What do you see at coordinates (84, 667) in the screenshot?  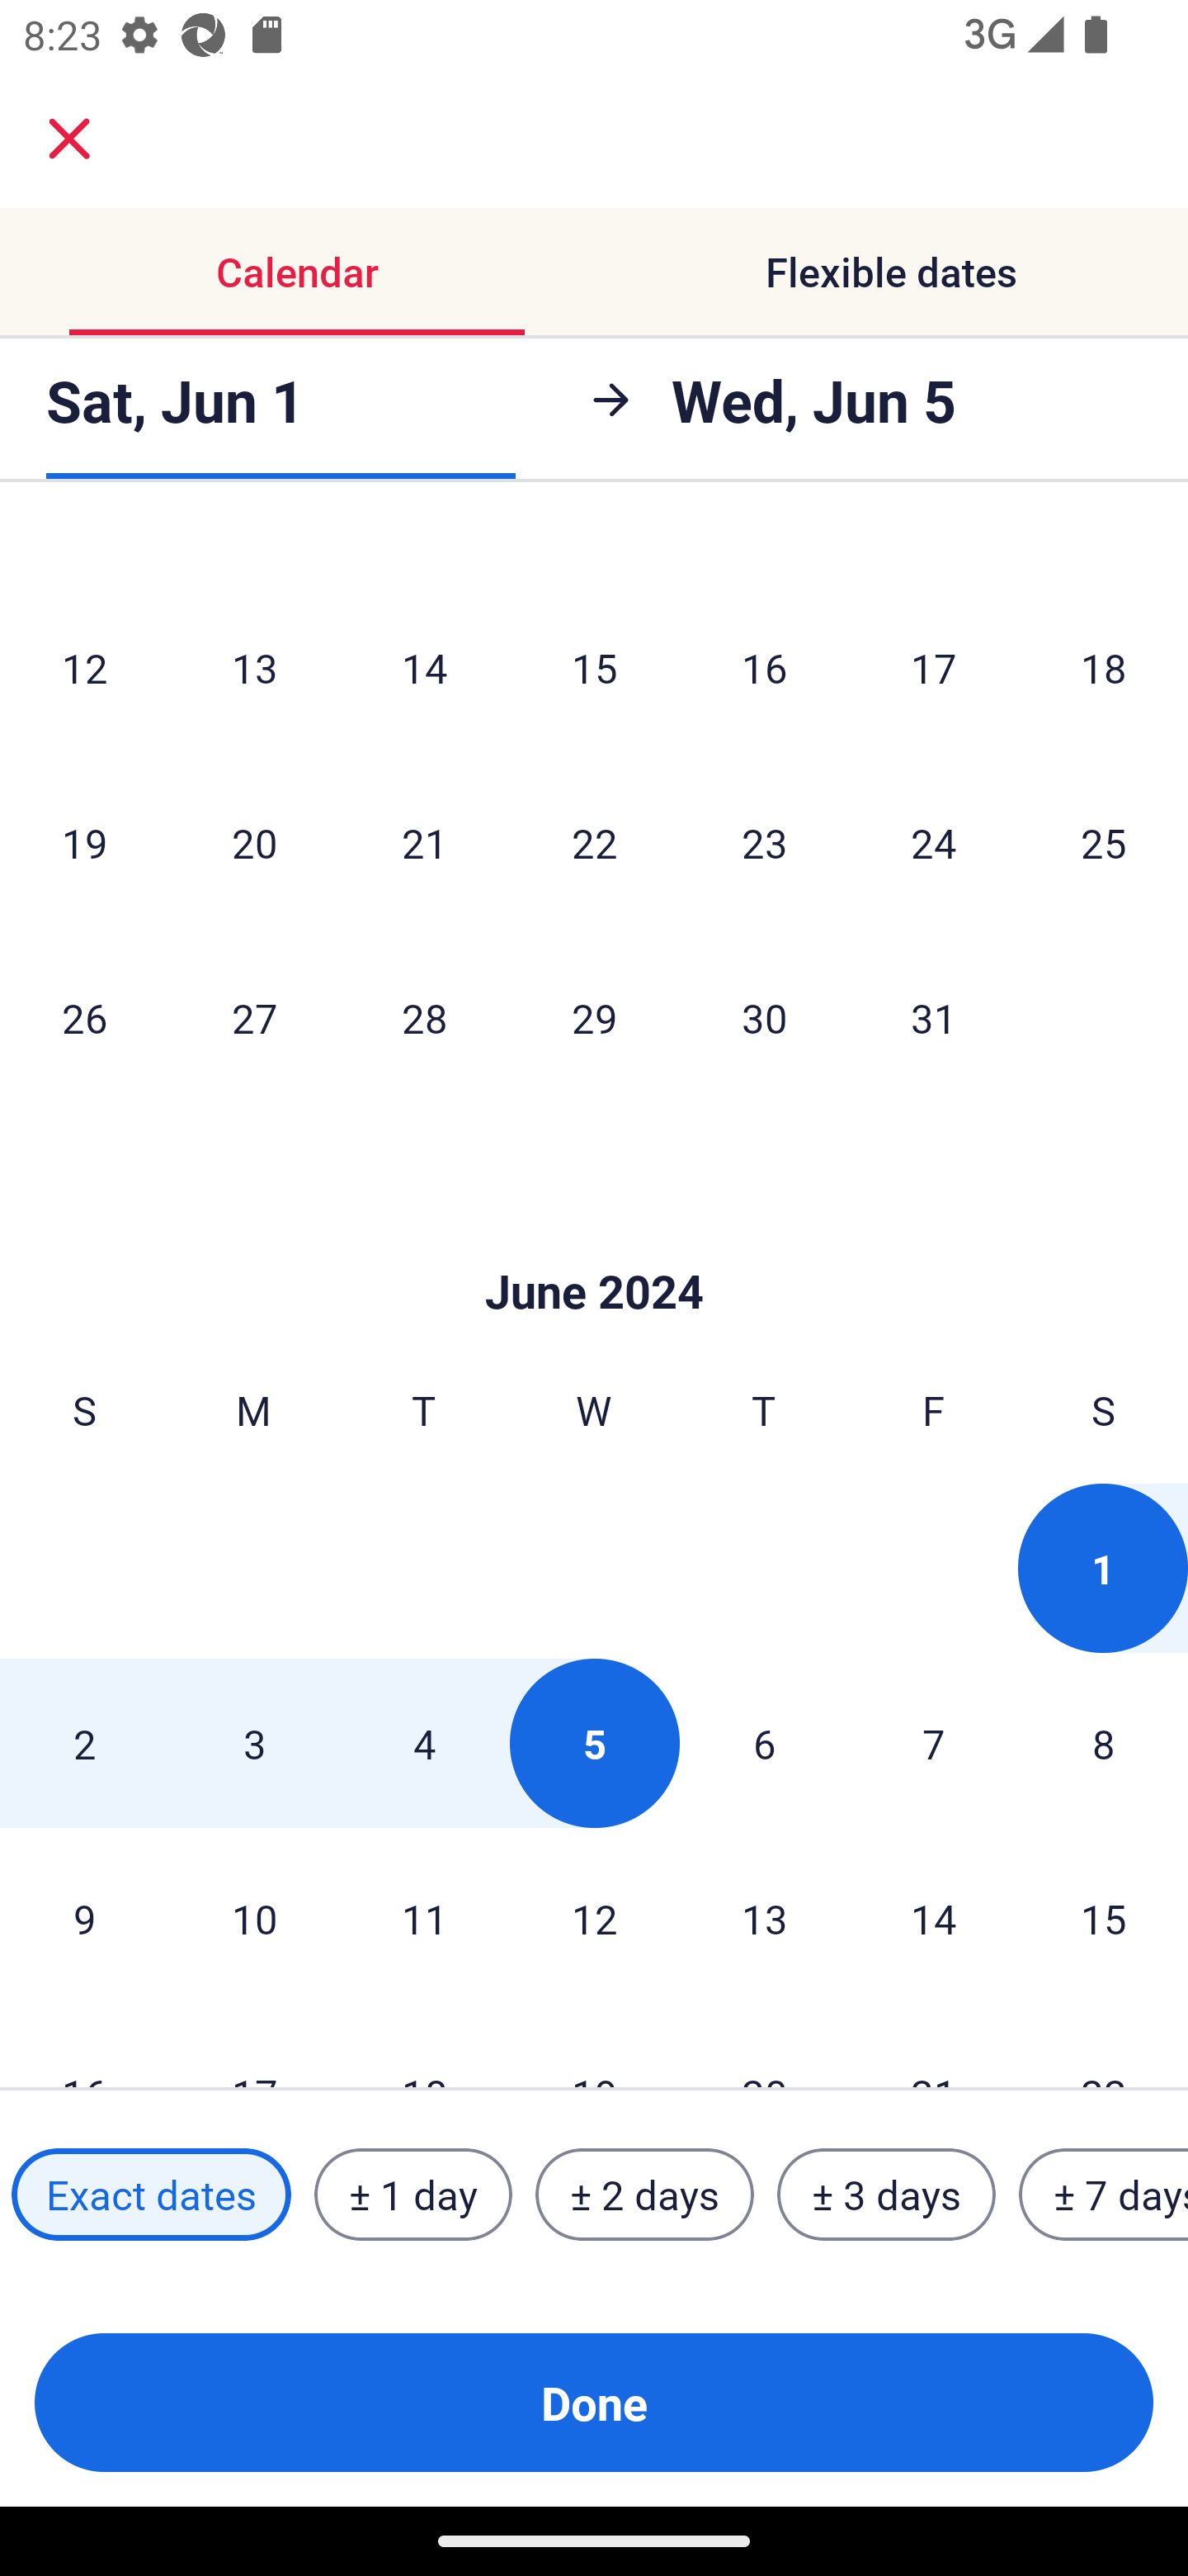 I see `12 Sunday, May 12, 2024` at bounding box center [84, 667].